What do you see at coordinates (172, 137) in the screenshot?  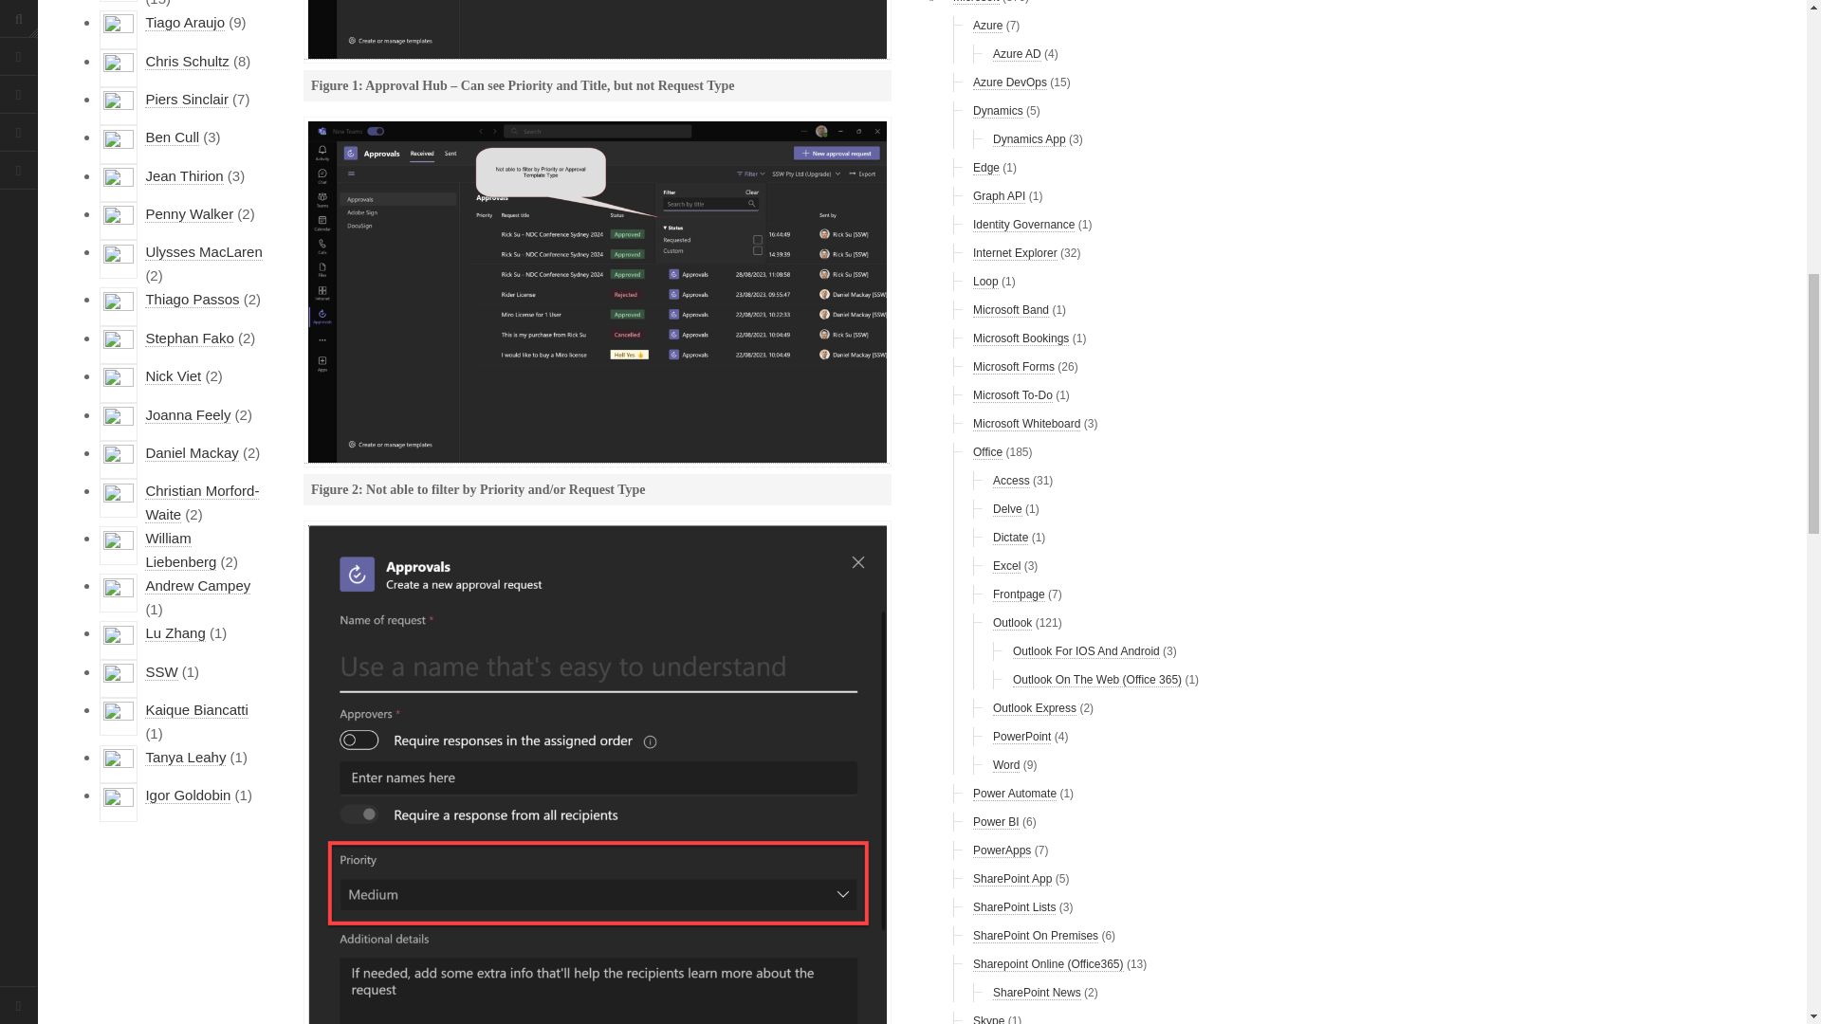 I see `Ben Cull` at bounding box center [172, 137].